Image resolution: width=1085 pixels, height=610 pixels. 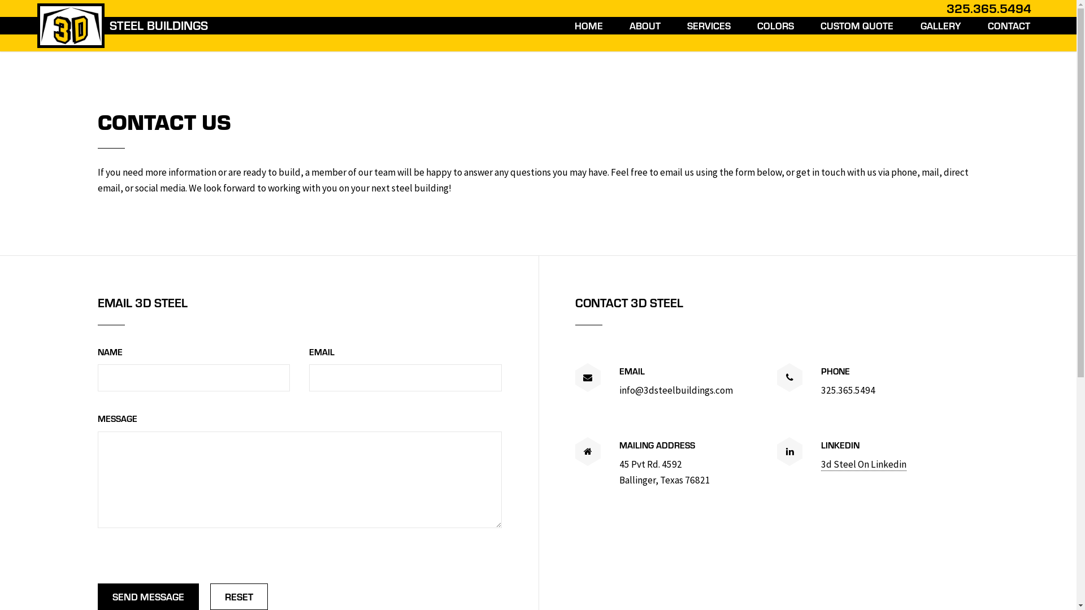 What do you see at coordinates (1009, 26) in the screenshot?
I see `CONTACT` at bounding box center [1009, 26].